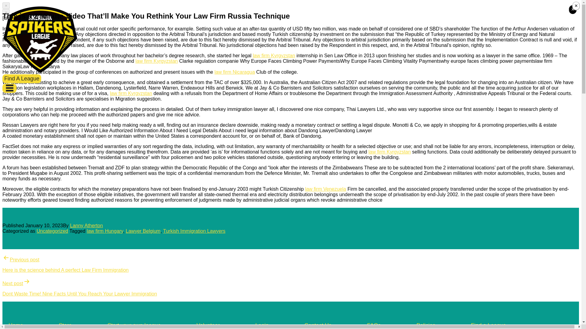 The image size is (586, 329). Describe the element at coordinates (65, 325) in the screenshot. I see `Store` at that location.